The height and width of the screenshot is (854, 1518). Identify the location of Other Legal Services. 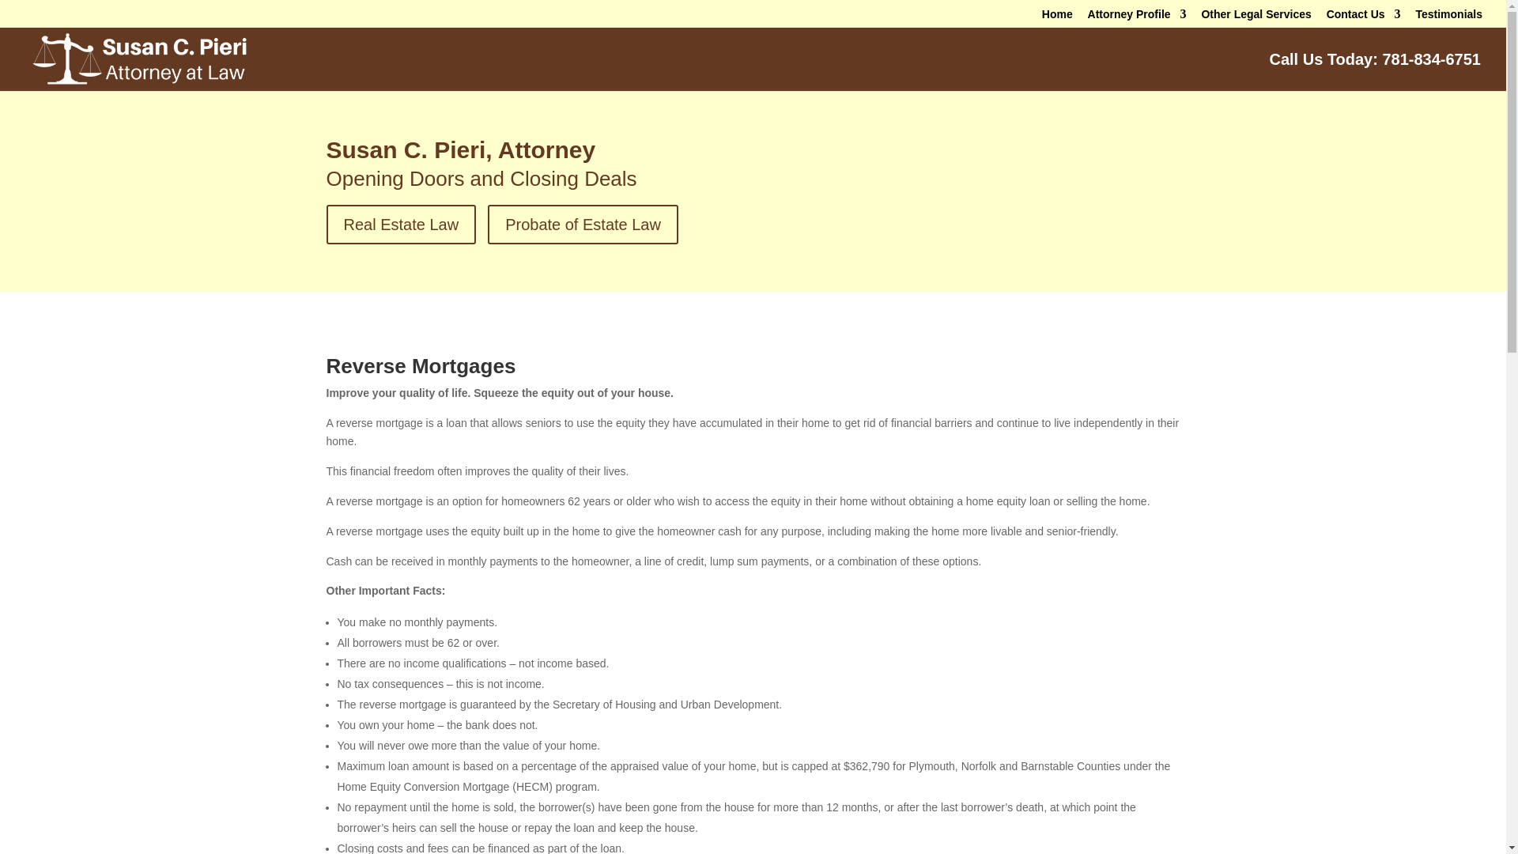
(1256, 17).